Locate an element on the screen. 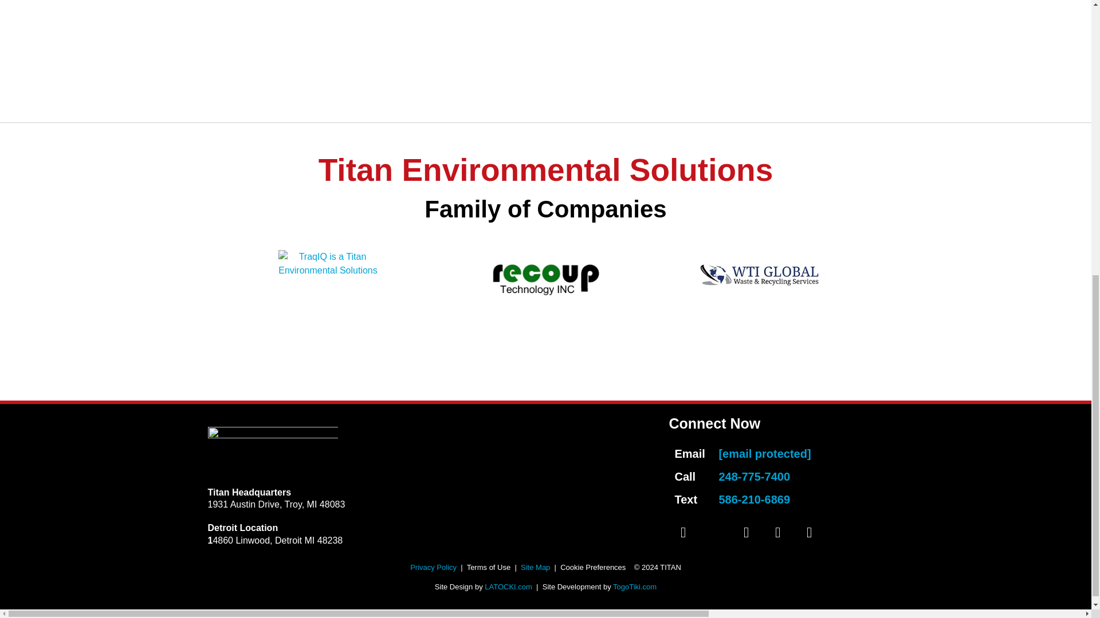  LATOCKI.com is located at coordinates (509, 587).